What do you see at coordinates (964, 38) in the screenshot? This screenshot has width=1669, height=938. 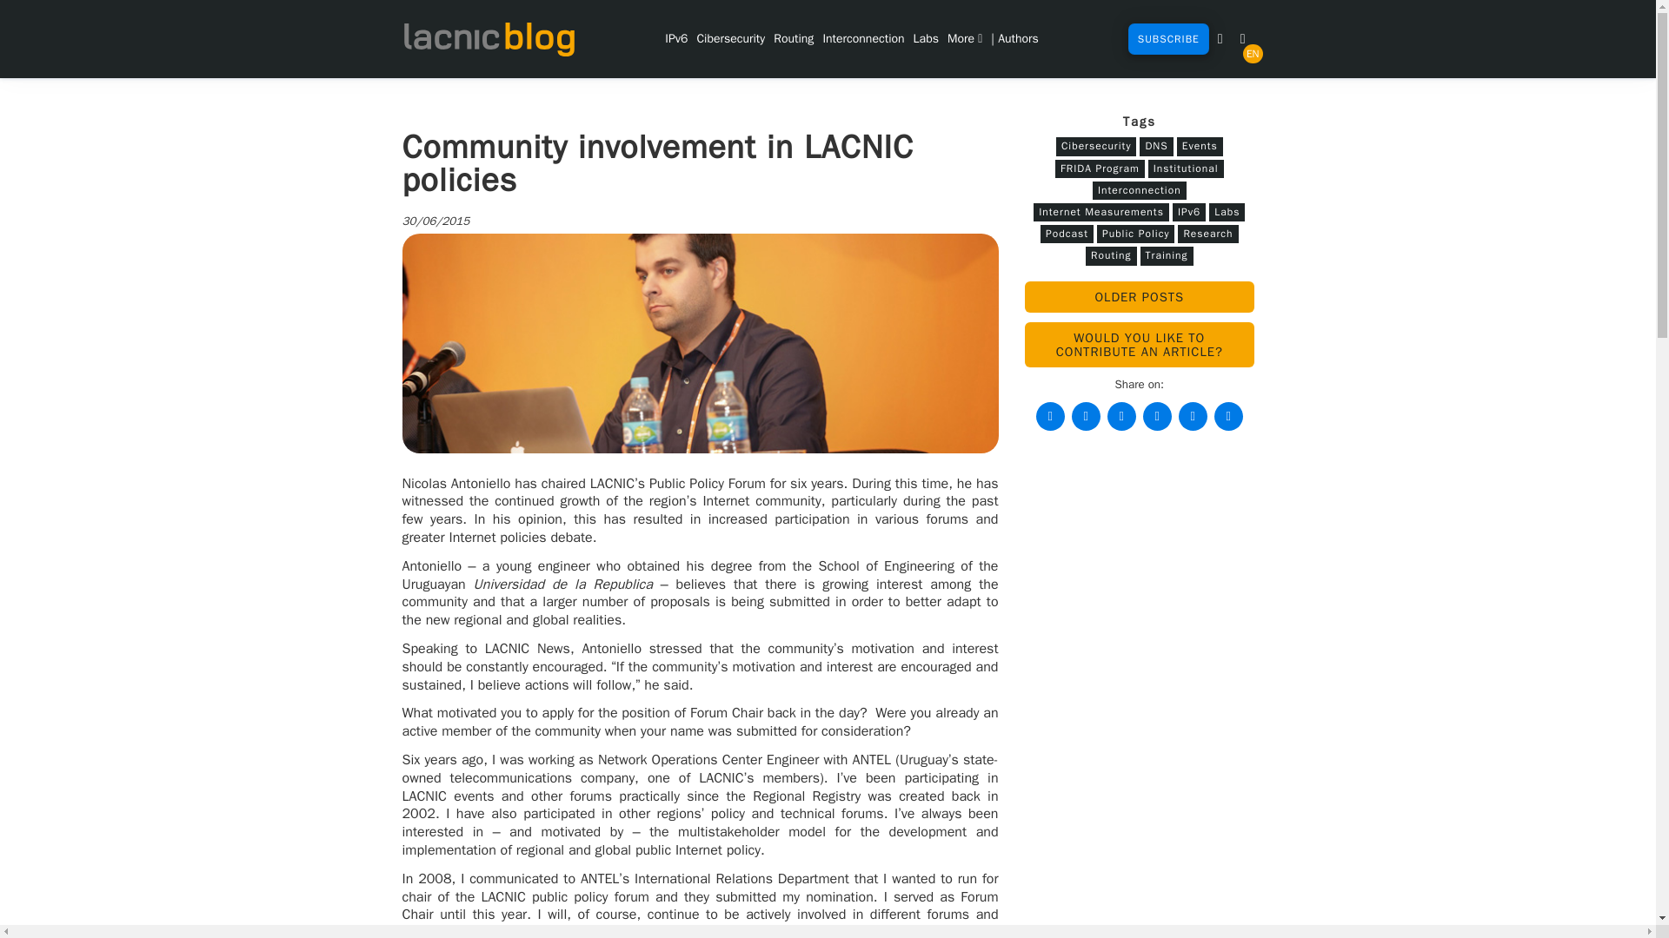 I see `More` at bounding box center [964, 38].